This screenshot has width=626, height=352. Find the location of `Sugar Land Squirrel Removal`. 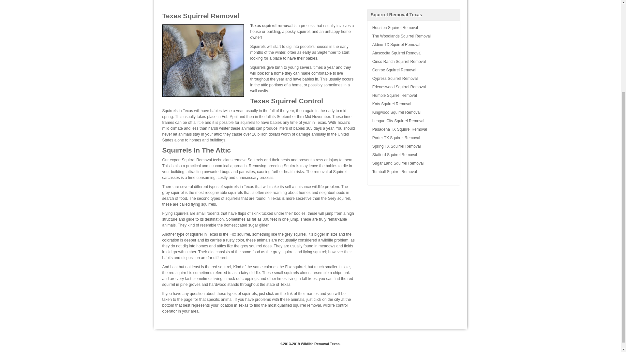

Sugar Land Squirrel Removal is located at coordinates (414, 163).